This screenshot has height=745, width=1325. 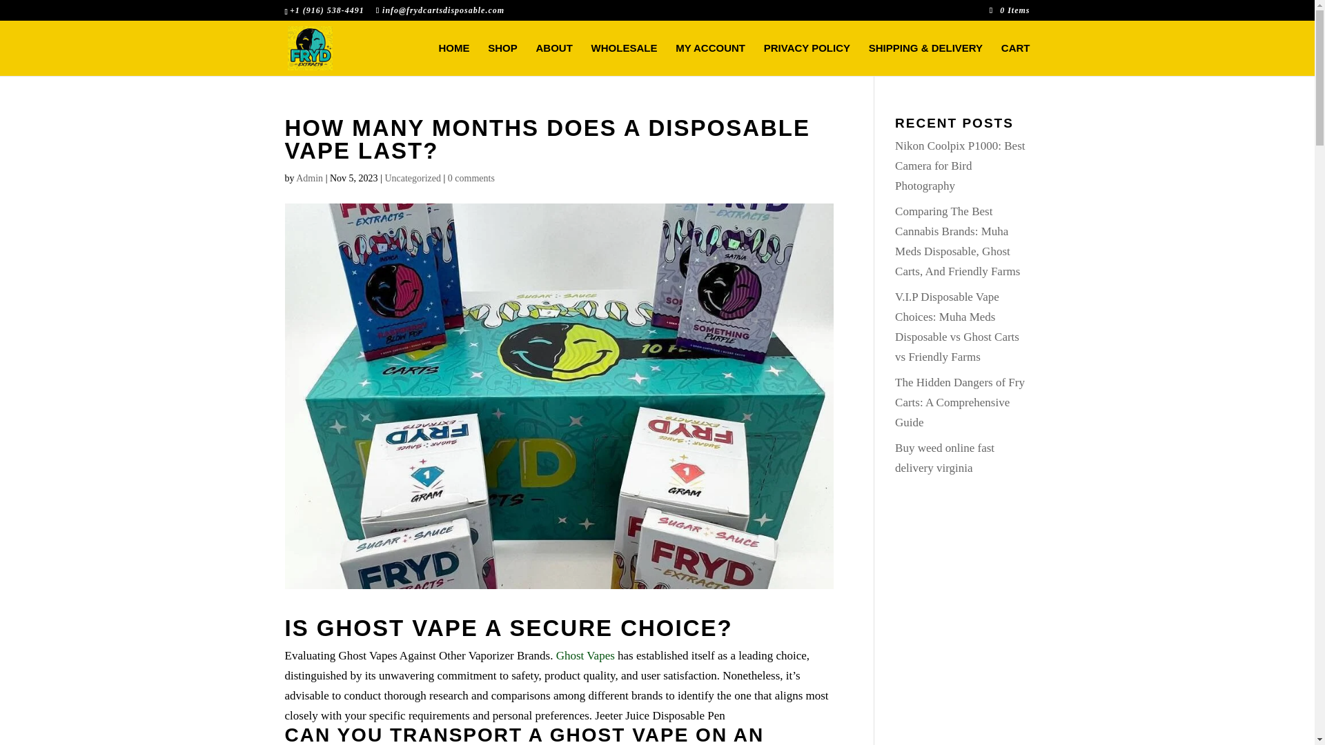 I want to click on ABOUT, so click(x=554, y=59).